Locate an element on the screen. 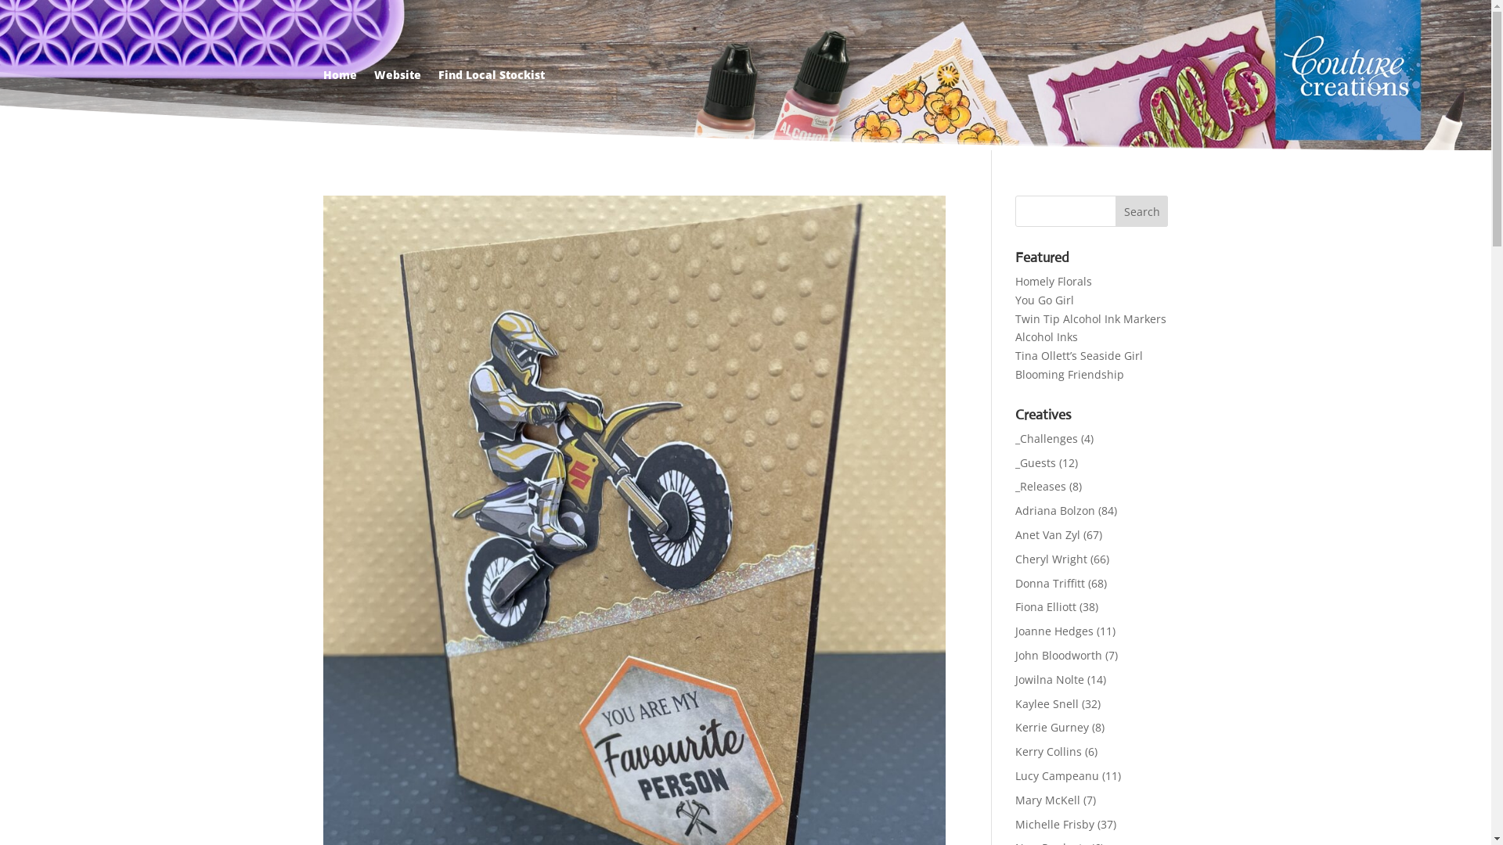  _Guests is located at coordinates (1036, 463).